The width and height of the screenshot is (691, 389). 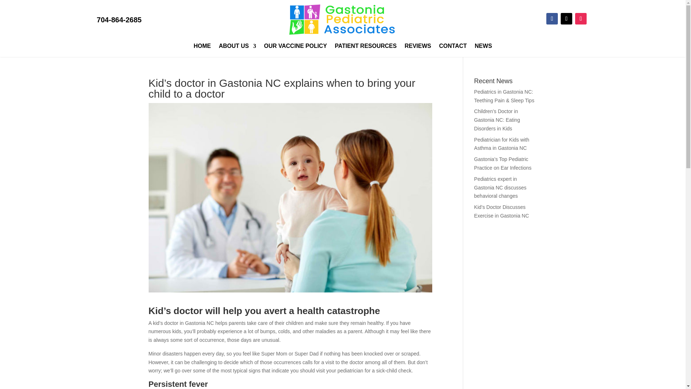 What do you see at coordinates (453, 47) in the screenshot?
I see `CONTACT` at bounding box center [453, 47].